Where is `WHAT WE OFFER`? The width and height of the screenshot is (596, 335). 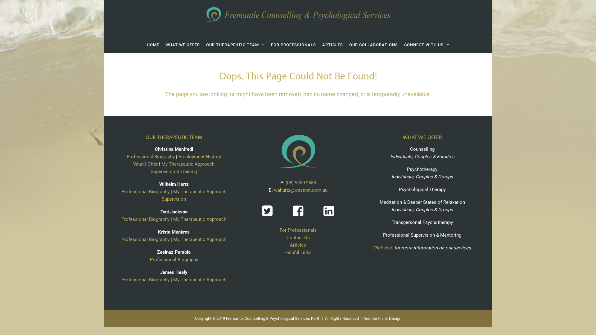
WHAT WE OFFER is located at coordinates (183, 45).